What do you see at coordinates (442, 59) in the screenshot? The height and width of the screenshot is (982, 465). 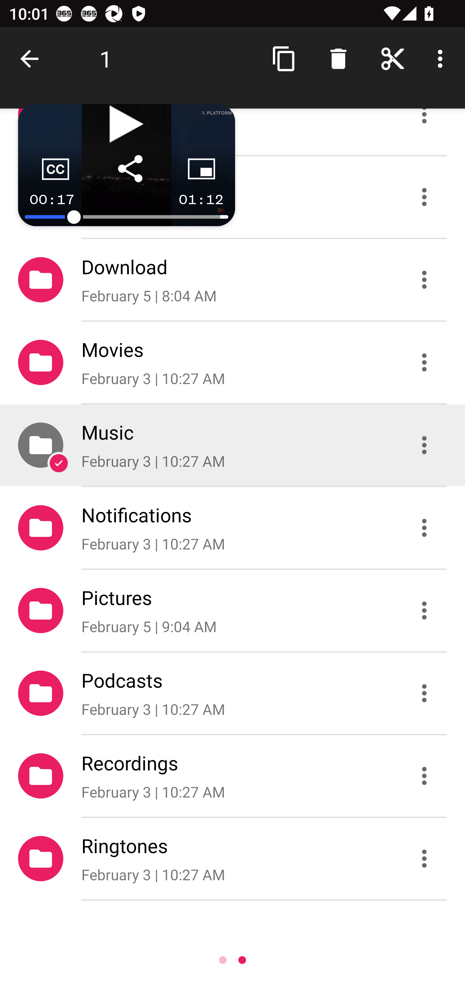 I see `More options` at bounding box center [442, 59].